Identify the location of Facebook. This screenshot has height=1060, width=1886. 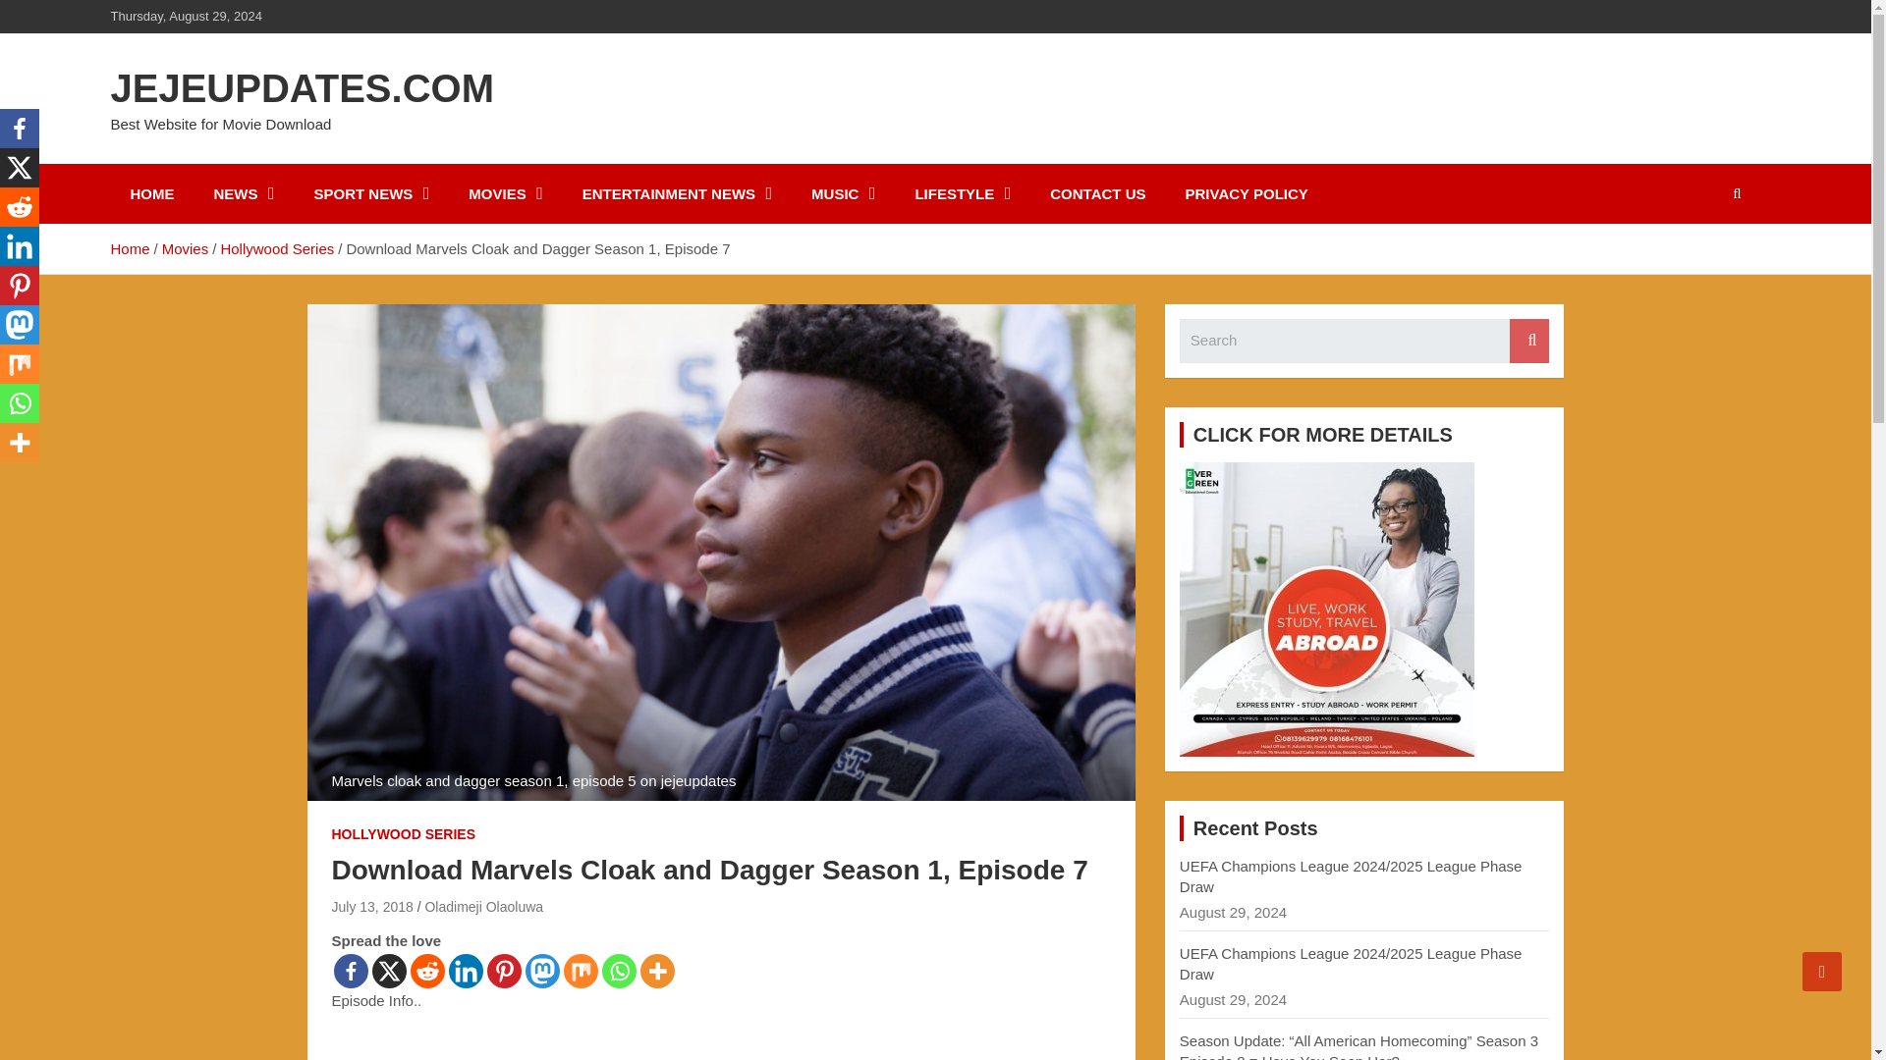
(20, 129).